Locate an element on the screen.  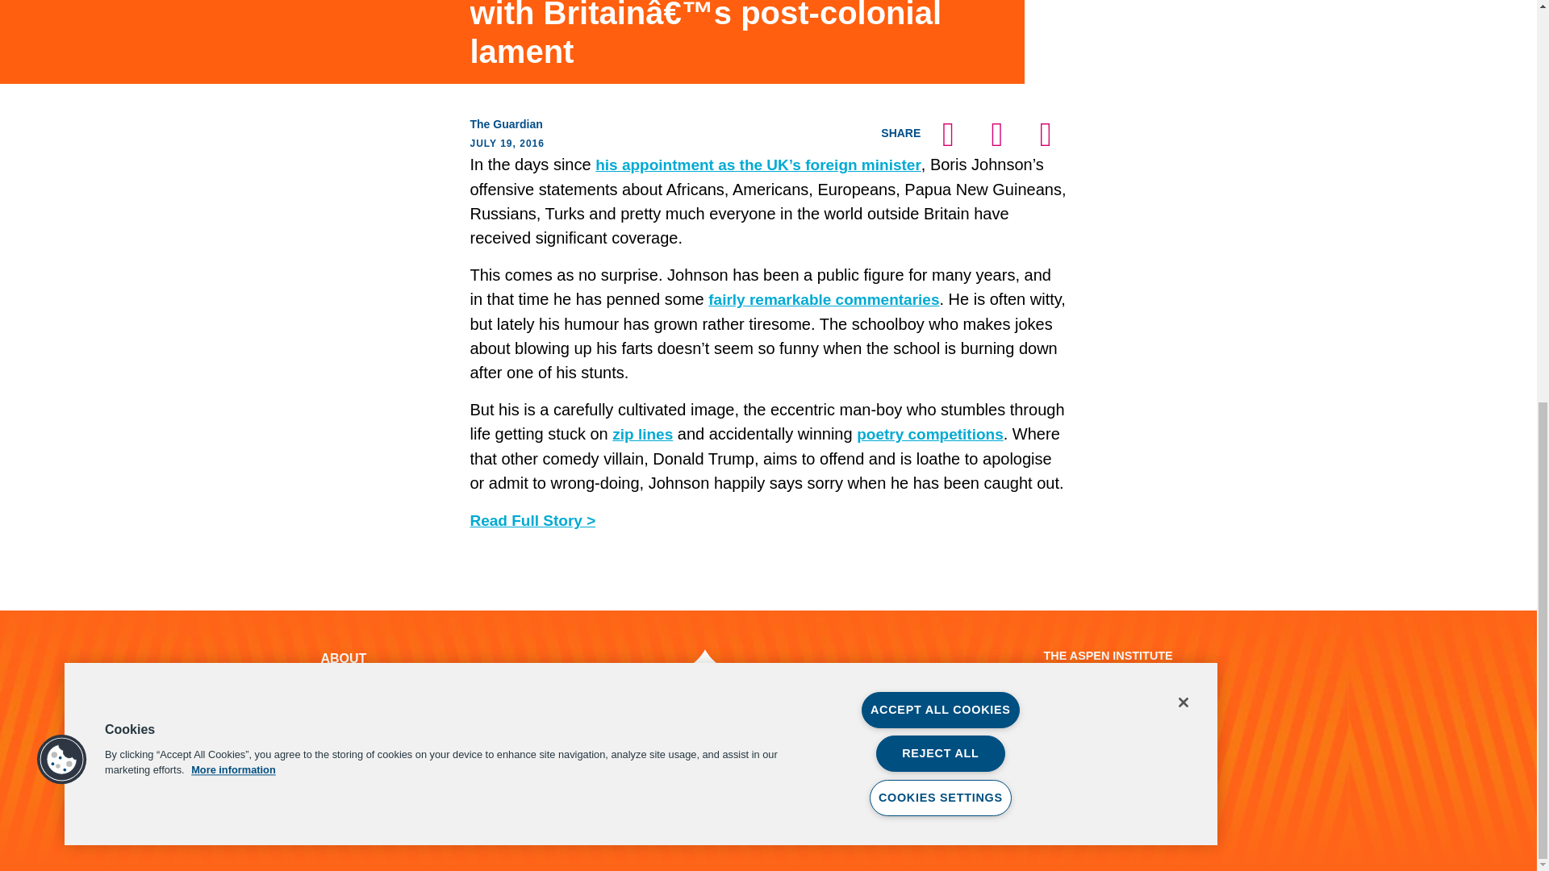
YOUTUBE is located at coordinates (726, 755).